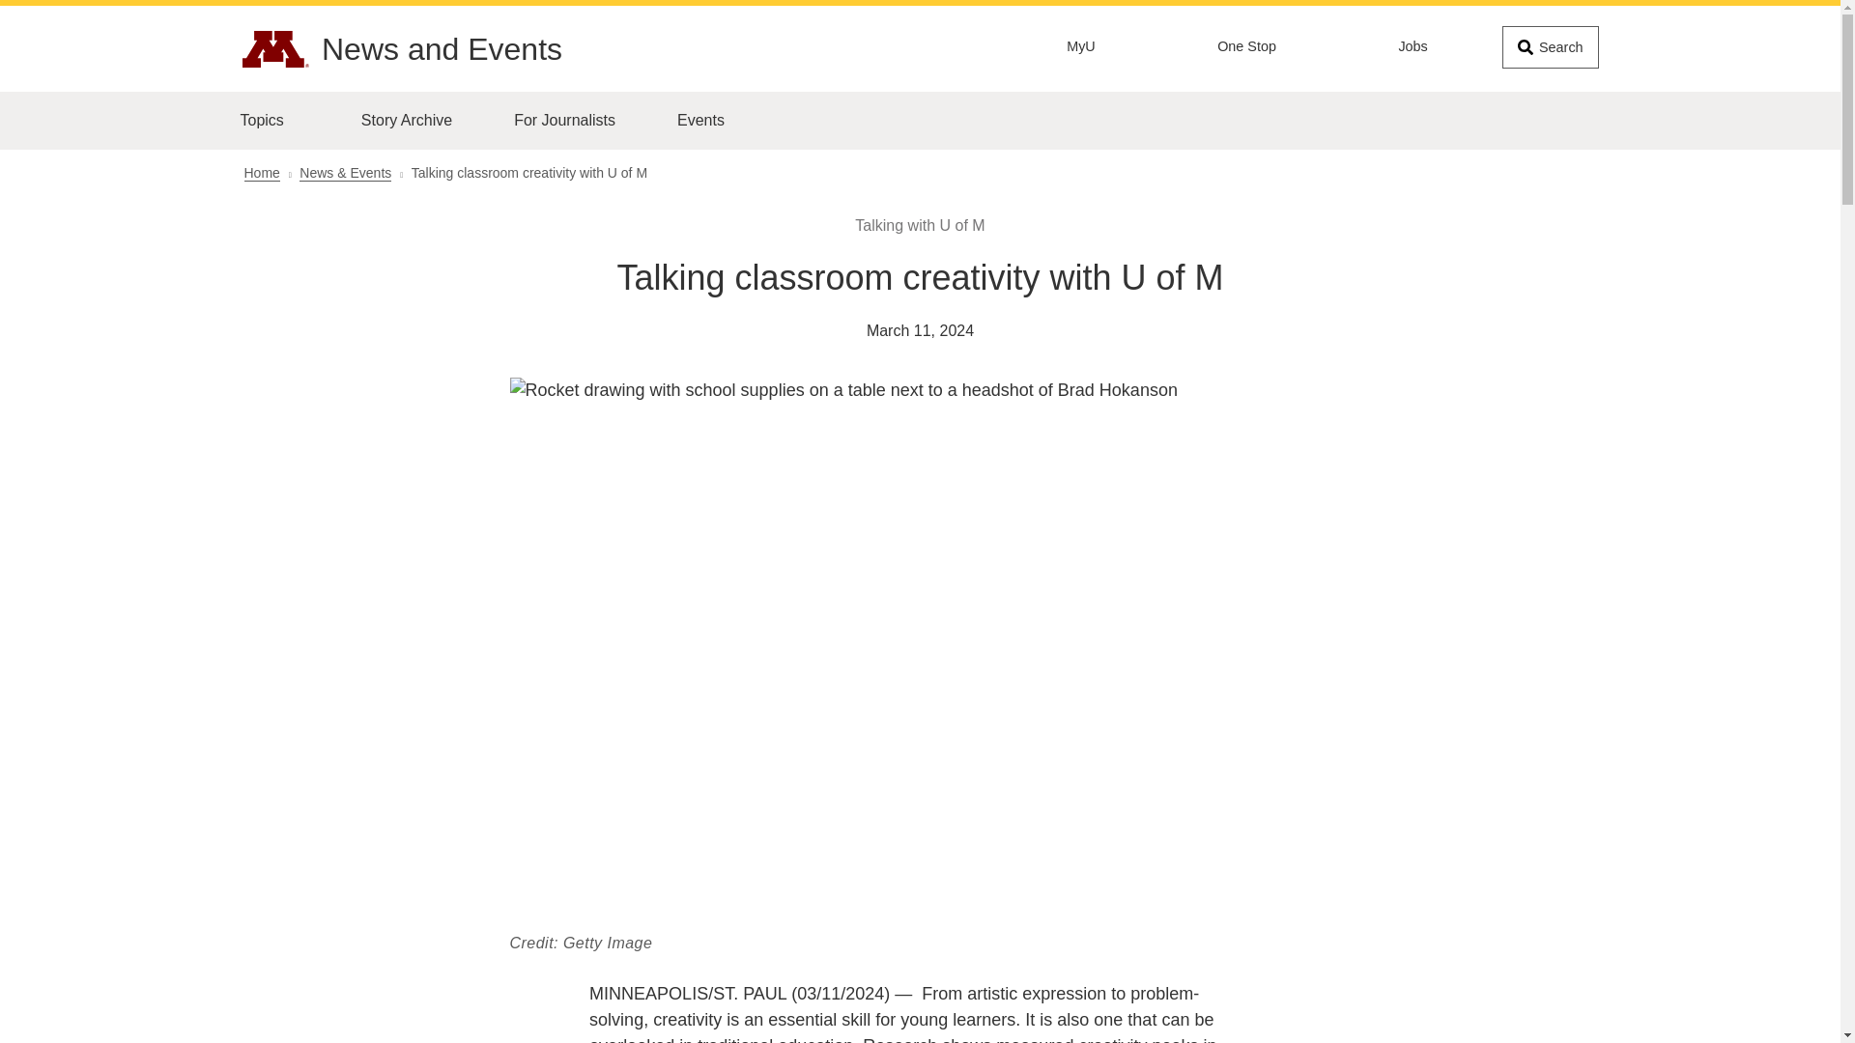 The width and height of the screenshot is (1855, 1043). Describe the element at coordinates (699, 121) in the screenshot. I see `Events` at that location.